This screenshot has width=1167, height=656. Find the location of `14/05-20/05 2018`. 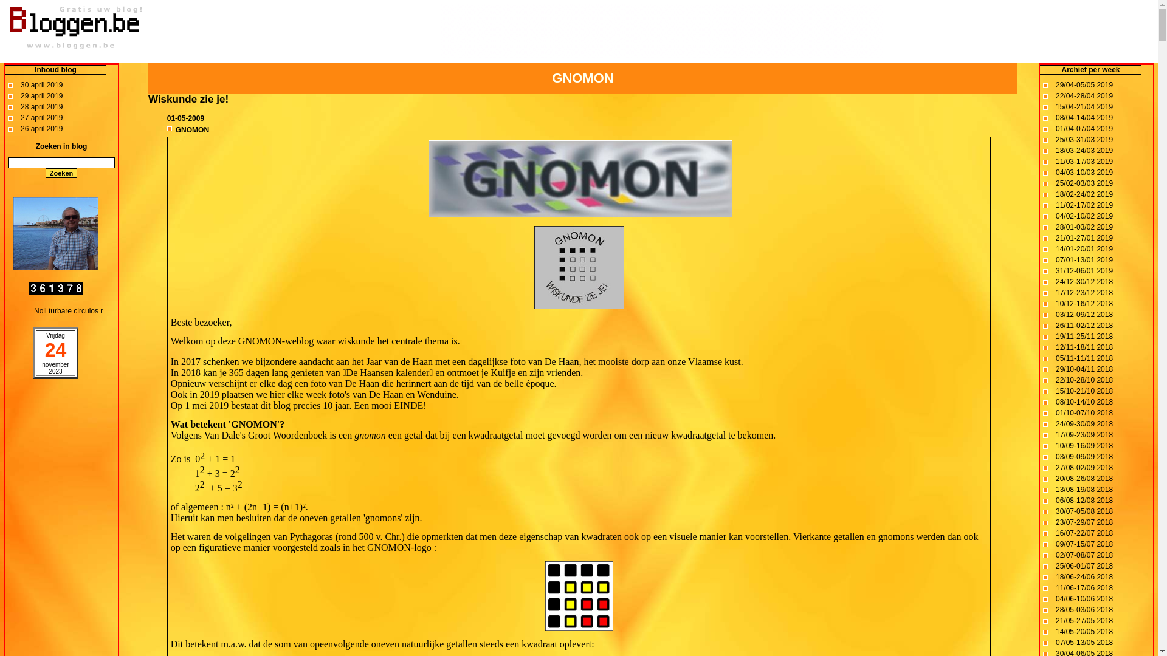

14/05-20/05 2018 is located at coordinates (1084, 632).